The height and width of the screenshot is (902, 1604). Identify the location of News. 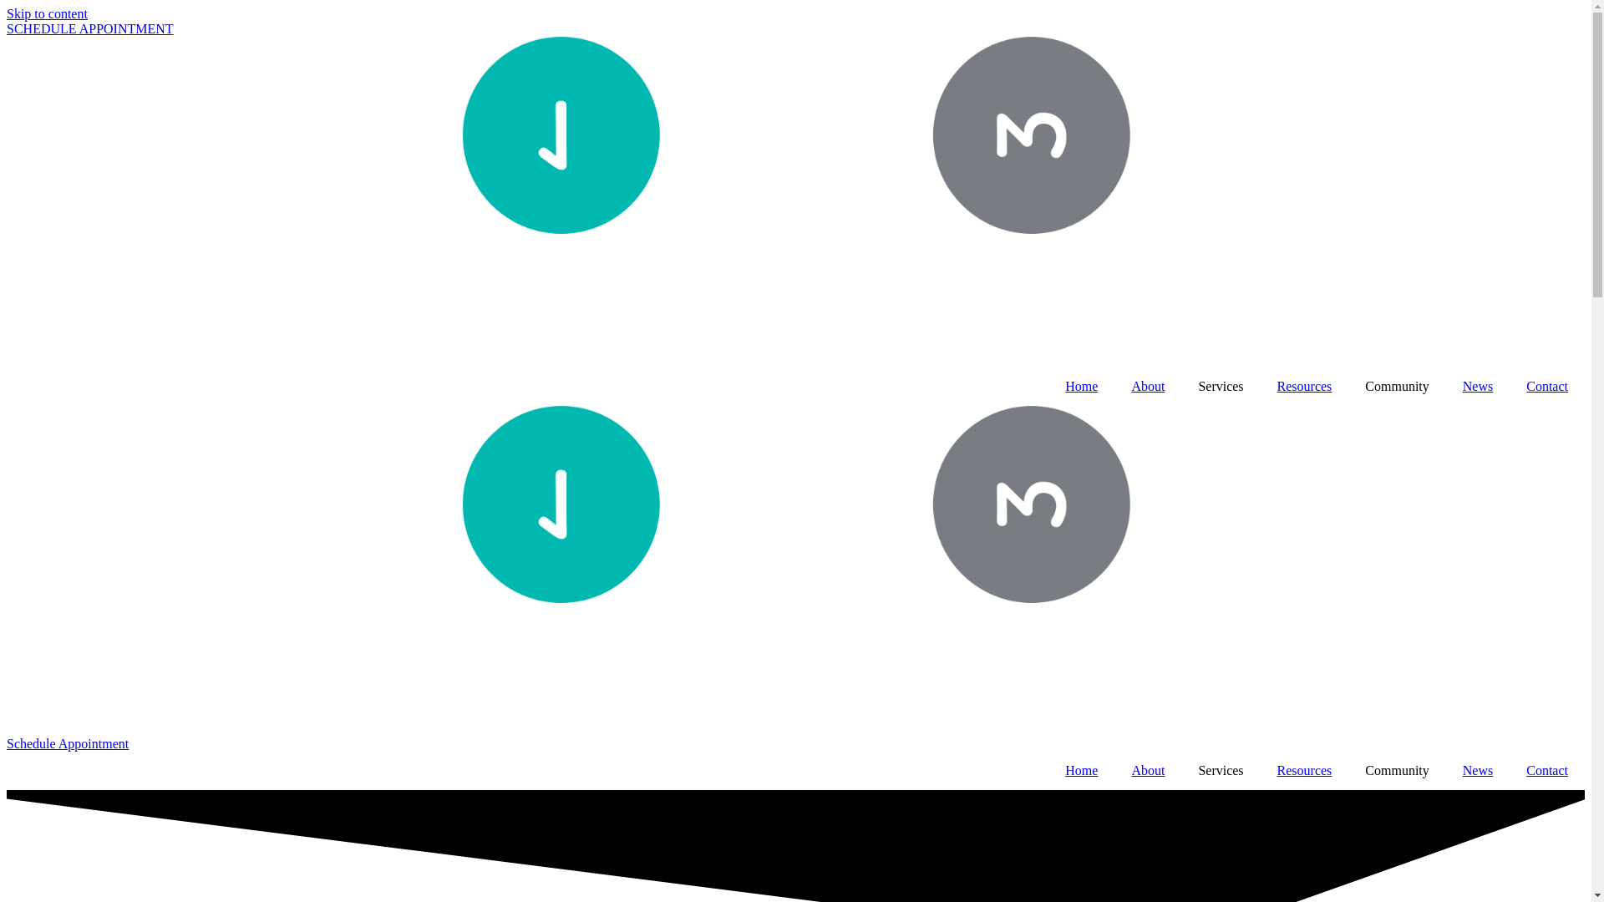
(1478, 771).